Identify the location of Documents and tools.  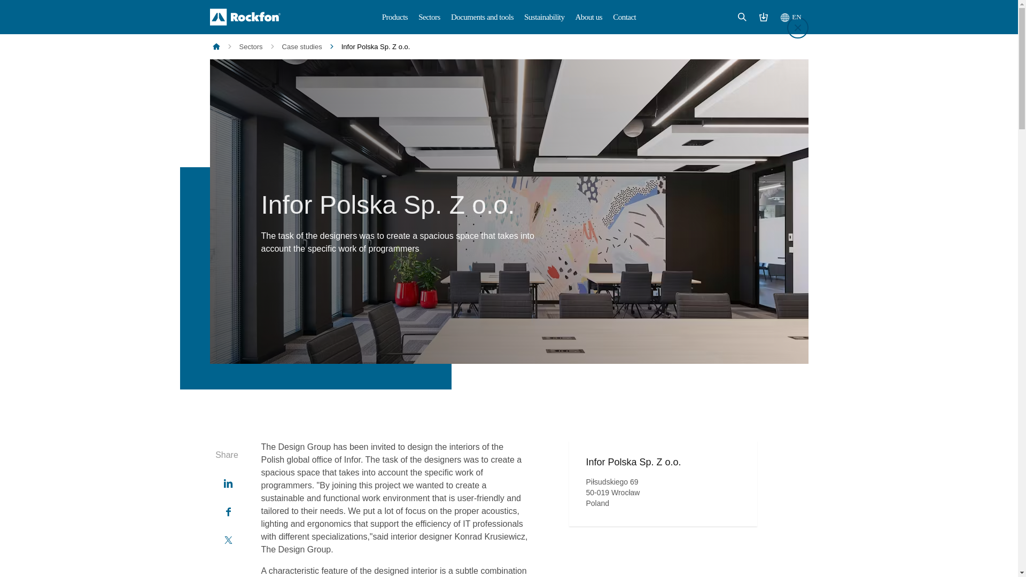
(482, 17).